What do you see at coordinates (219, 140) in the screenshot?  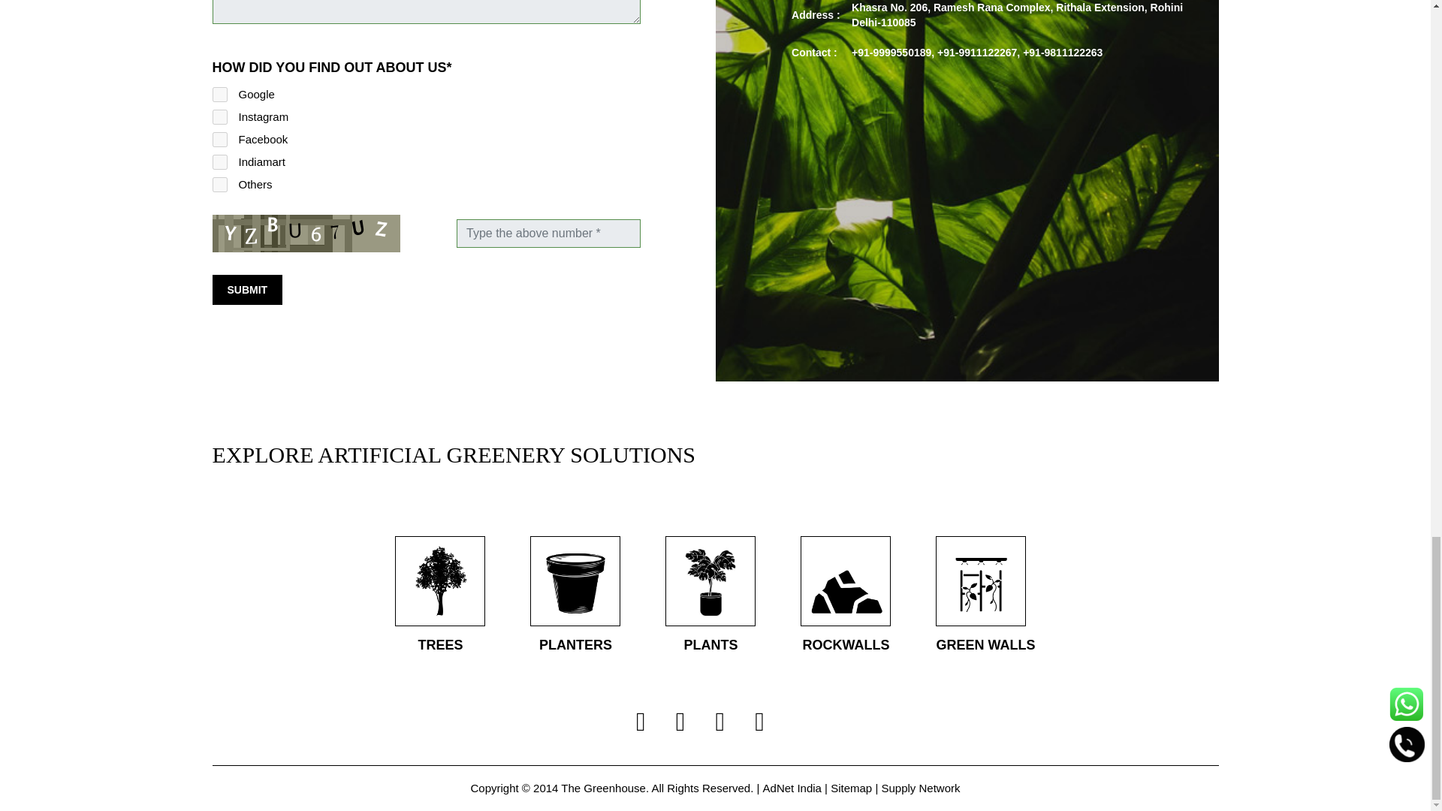 I see `Facebook` at bounding box center [219, 140].